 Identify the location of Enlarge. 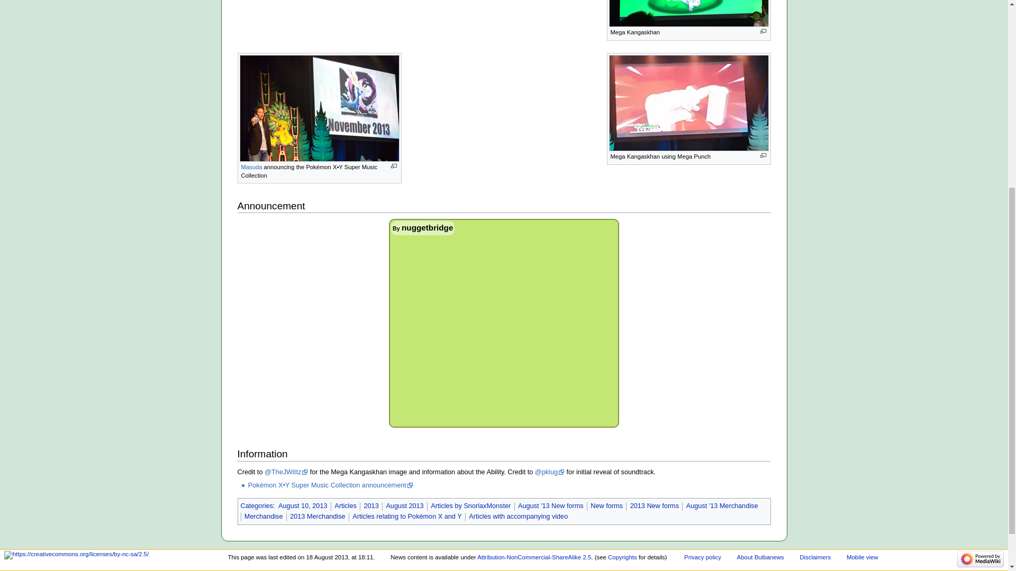
(763, 155).